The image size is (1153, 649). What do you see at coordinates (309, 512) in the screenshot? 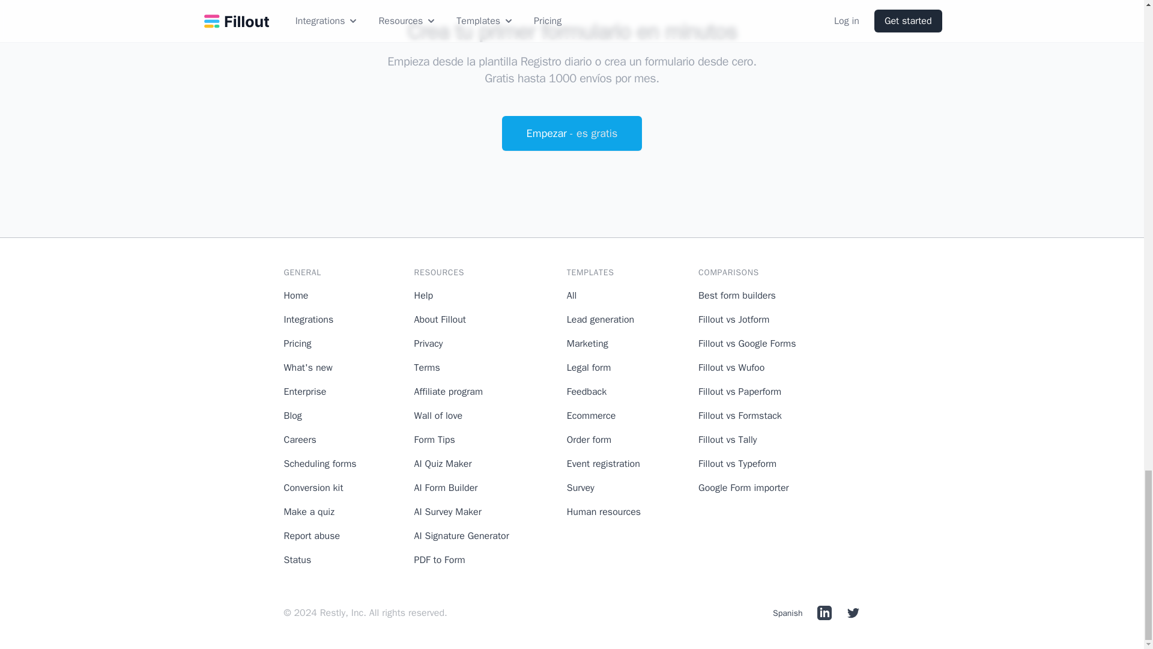
I see `Make a quiz` at bounding box center [309, 512].